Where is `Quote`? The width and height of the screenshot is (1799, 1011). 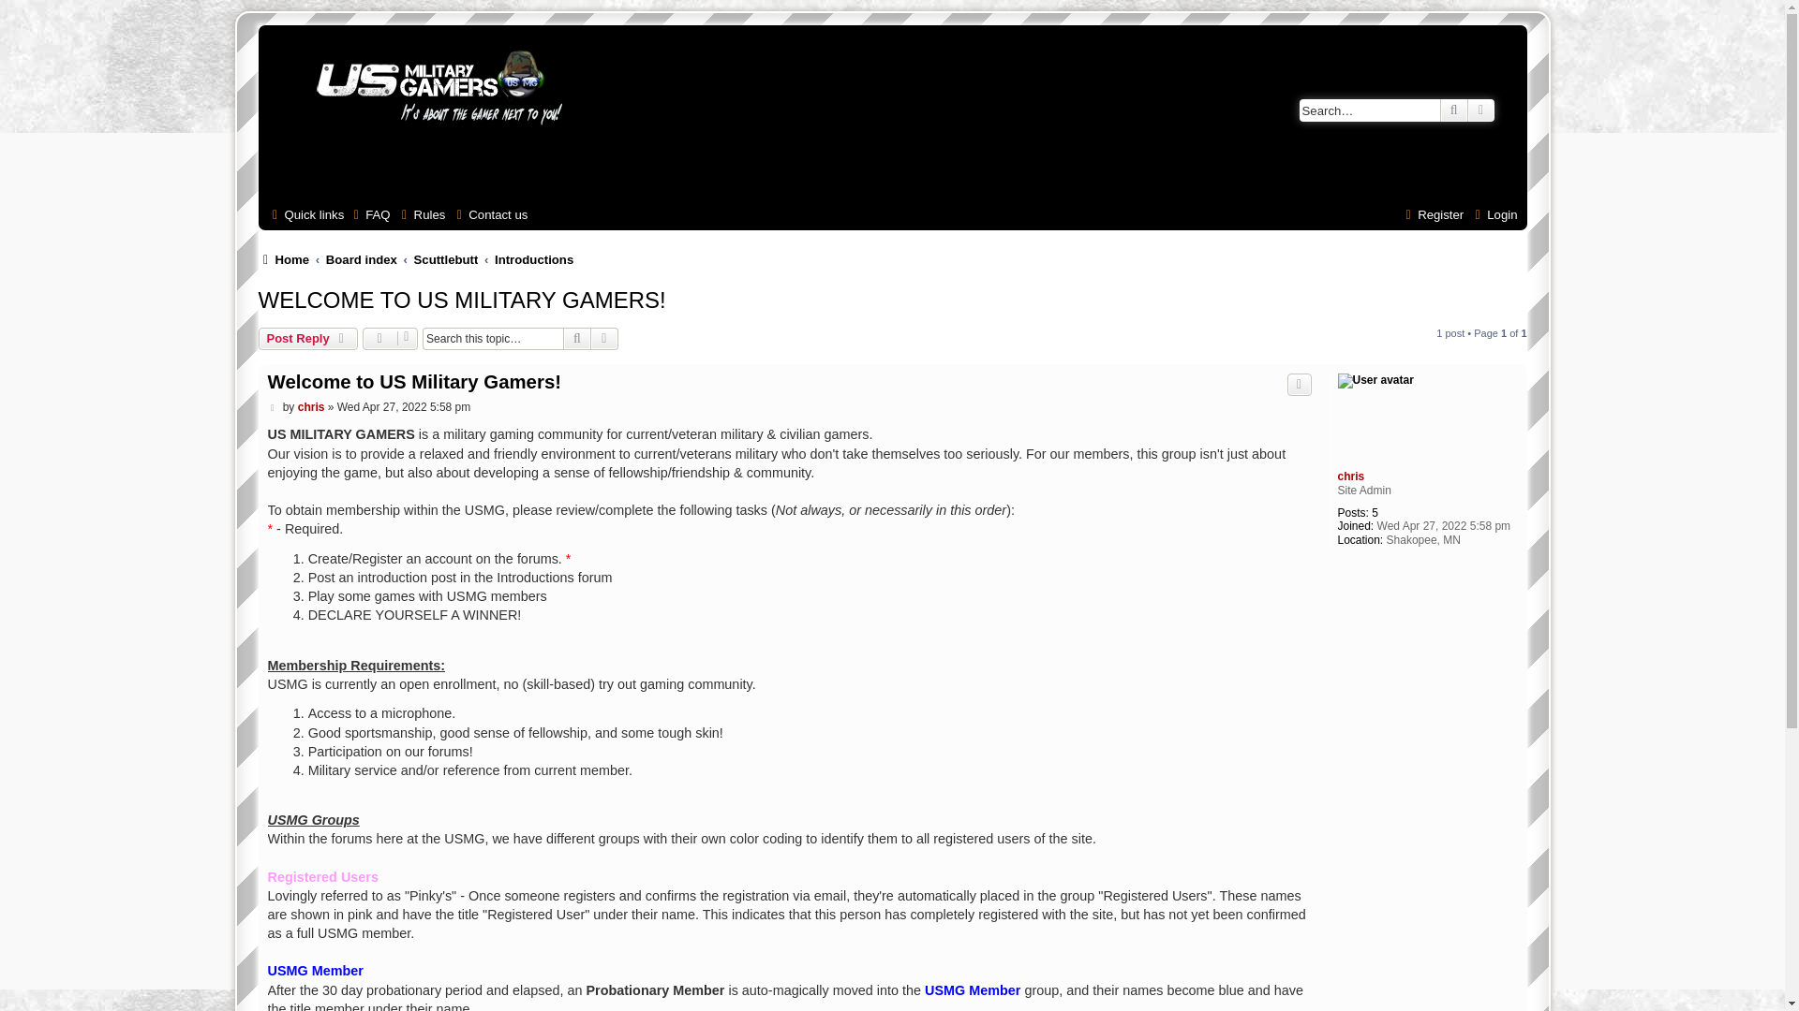
Quote is located at coordinates (1299, 384).